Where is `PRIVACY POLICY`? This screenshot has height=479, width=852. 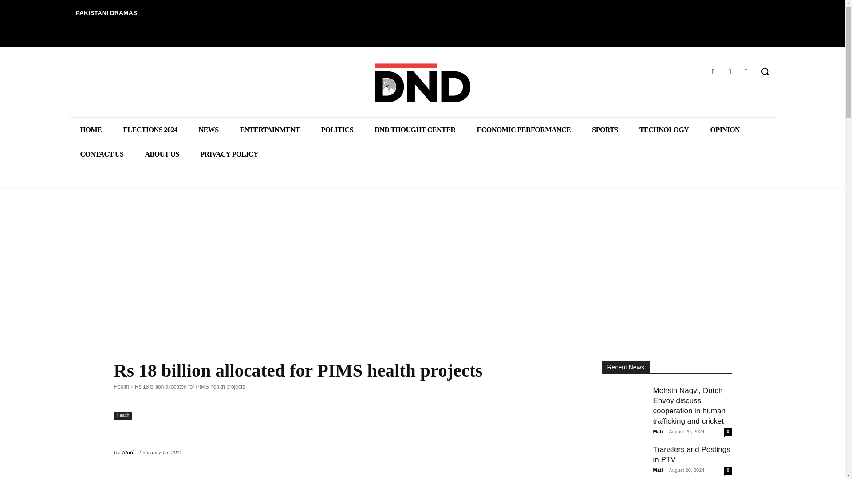
PRIVACY POLICY is located at coordinates (229, 153).